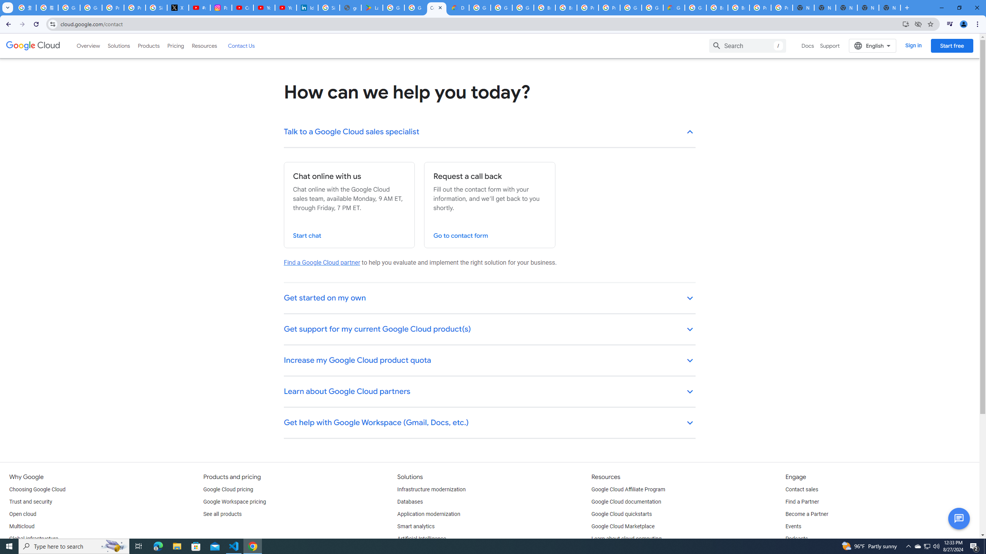 The image size is (986, 554). What do you see at coordinates (490, 361) in the screenshot?
I see `Increase my Google Cloud product quota keyboard_arrow_down` at bounding box center [490, 361].